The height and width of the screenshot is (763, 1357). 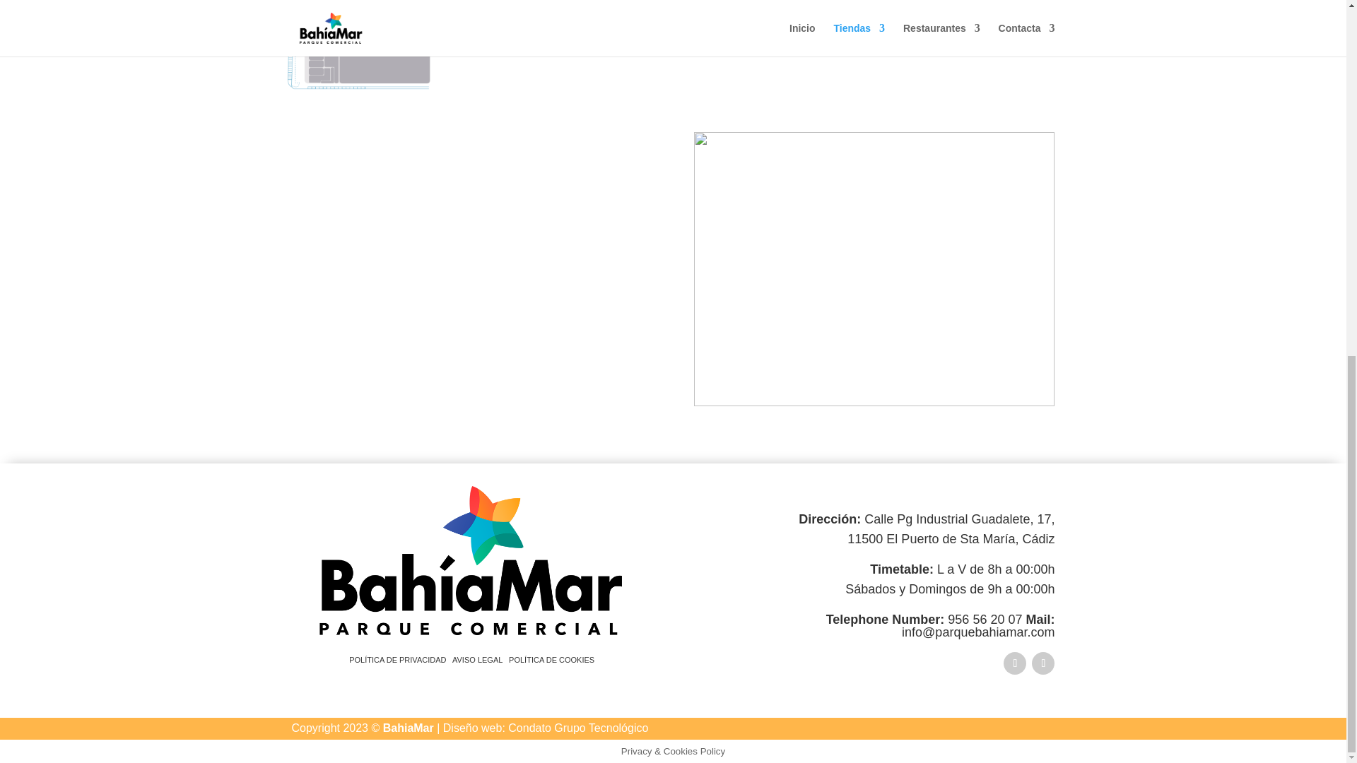 I want to click on Bahia Mar - Logomarcapk, so click(x=471, y=560).